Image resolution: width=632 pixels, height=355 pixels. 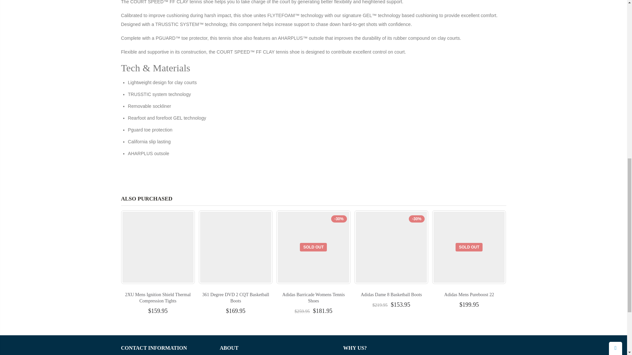 I want to click on 2XU Mens Ignition Shield Thermal Compression Tights, so click(x=158, y=298).